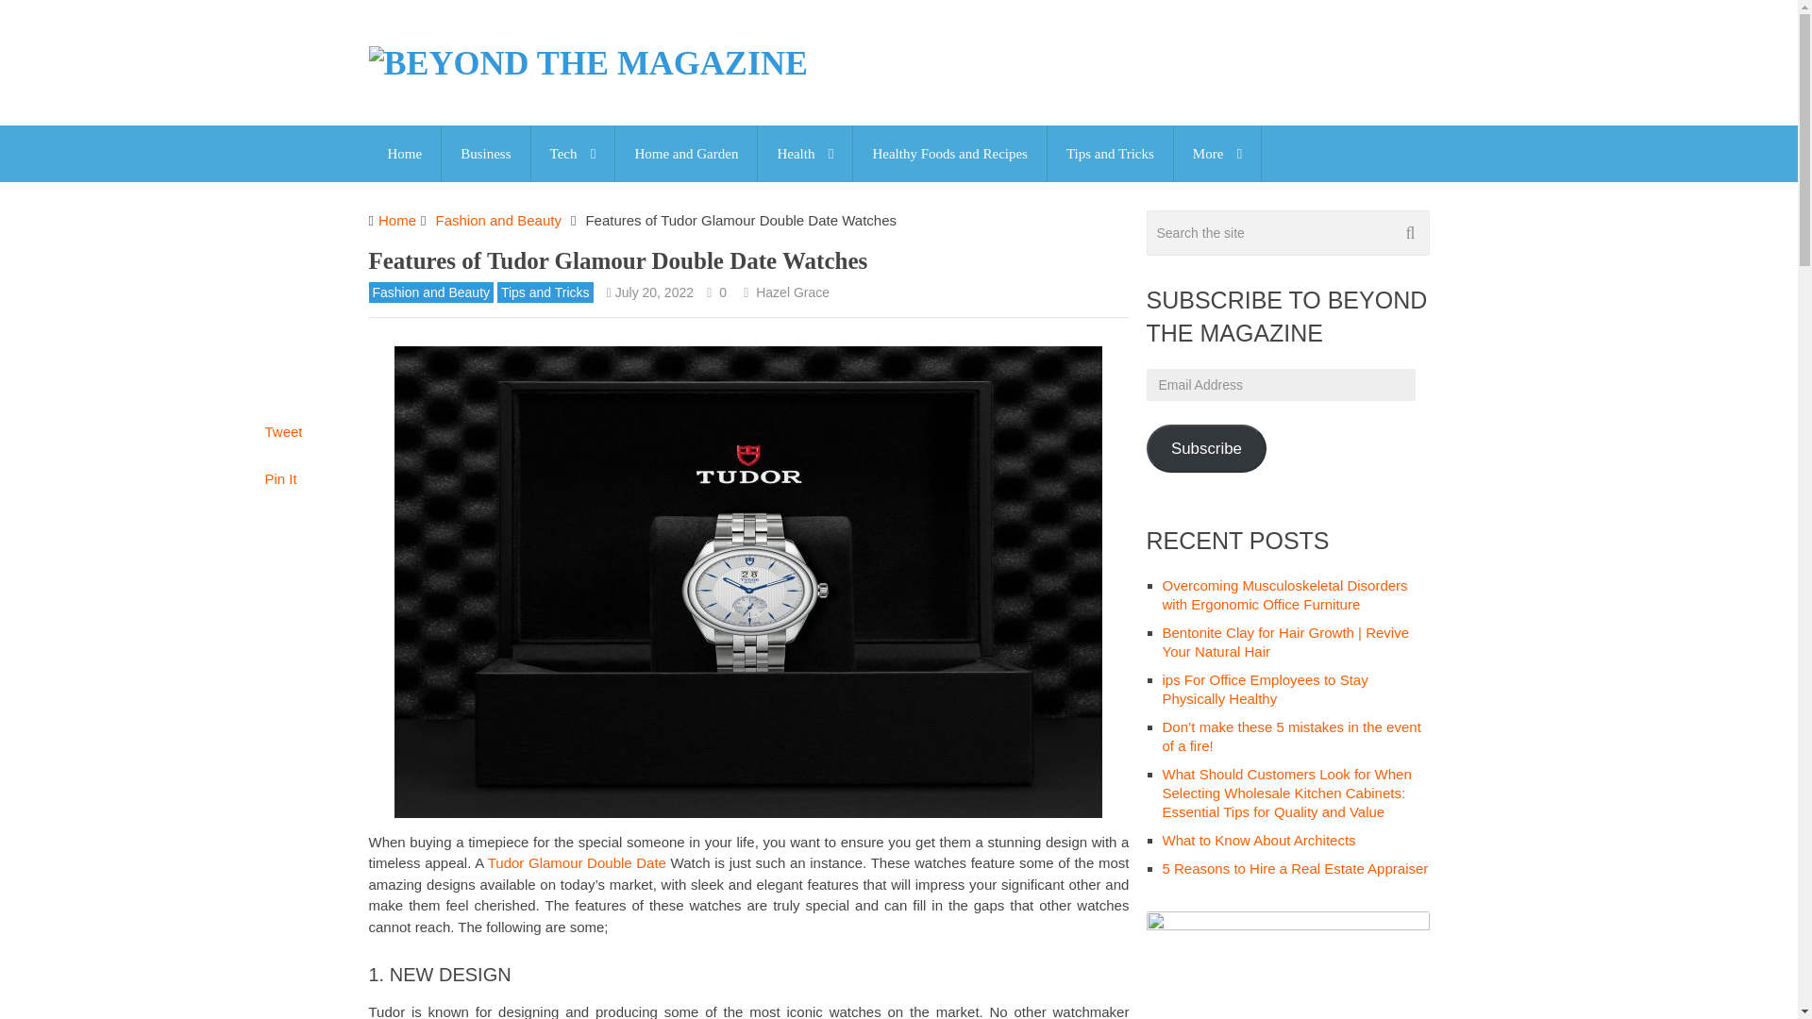 This screenshot has width=1812, height=1019. I want to click on View all posts in Fashion and Beauty, so click(430, 292).